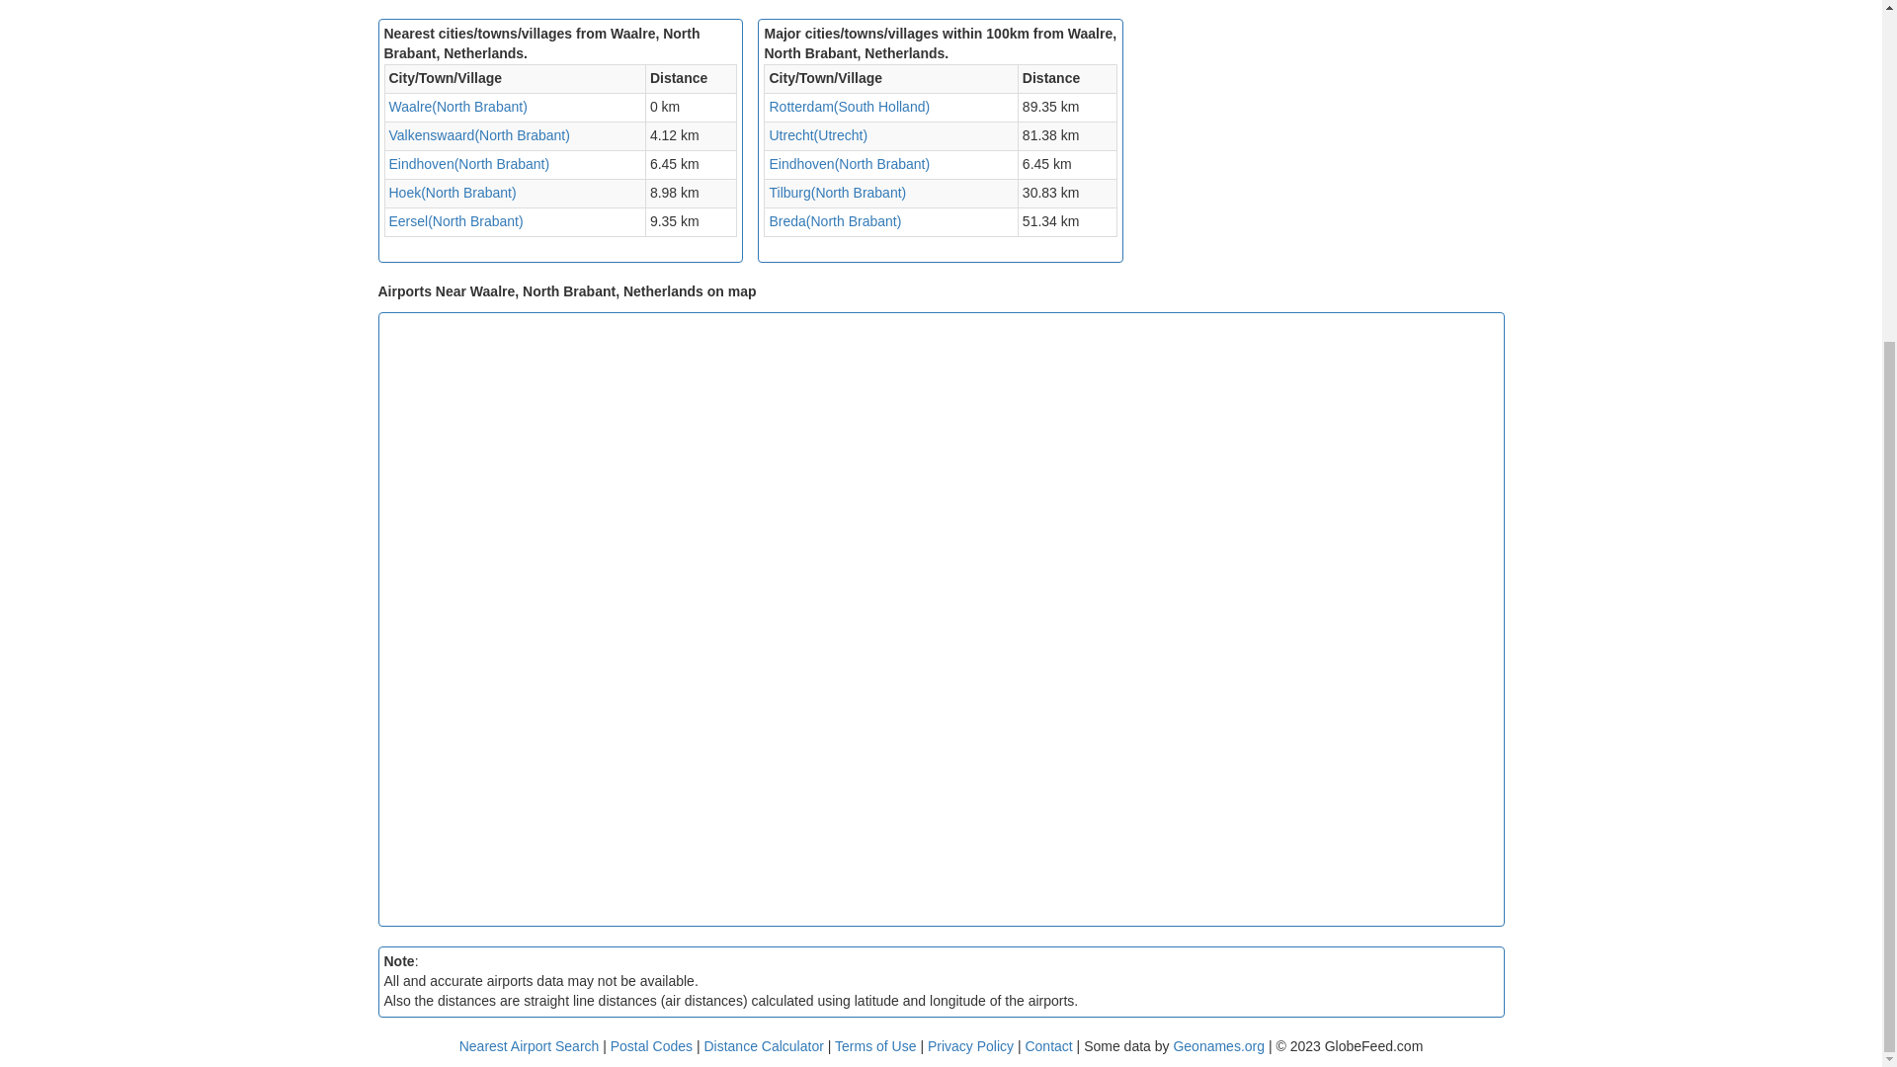 This screenshot has width=1897, height=1067. What do you see at coordinates (453, 192) in the screenshot?
I see `Airports near Hoek, North Brabant, Netherlands` at bounding box center [453, 192].